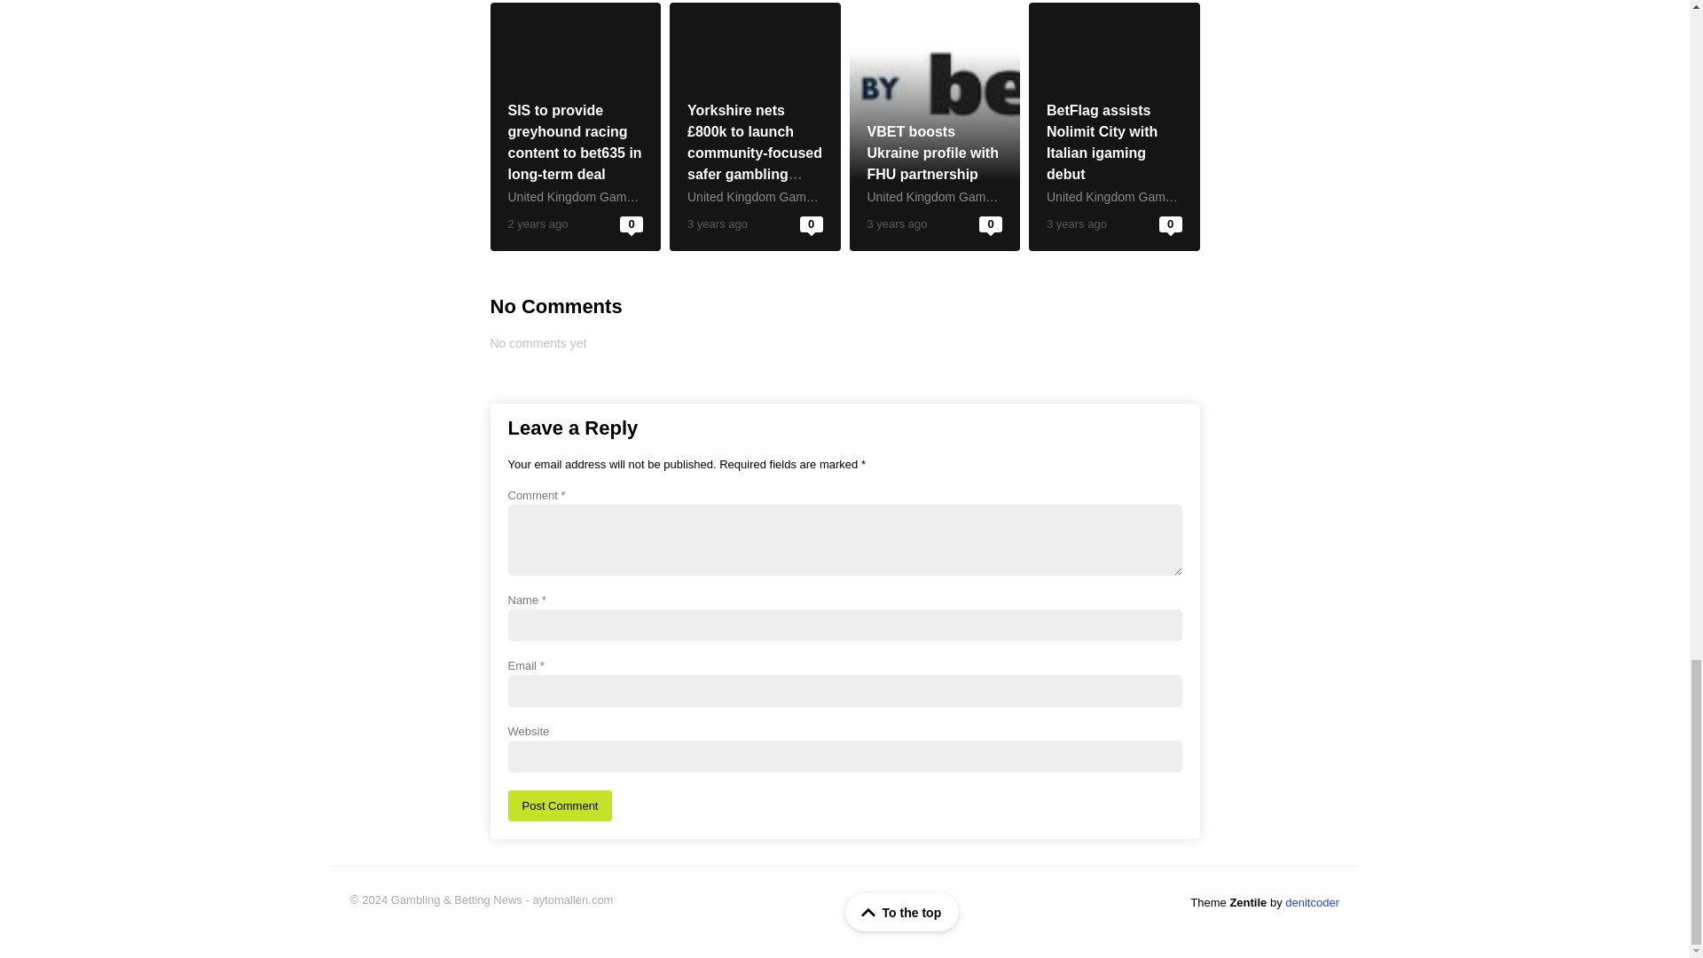  What do you see at coordinates (902, 912) in the screenshot?
I see `To the top` at bounding box center [902, 912].